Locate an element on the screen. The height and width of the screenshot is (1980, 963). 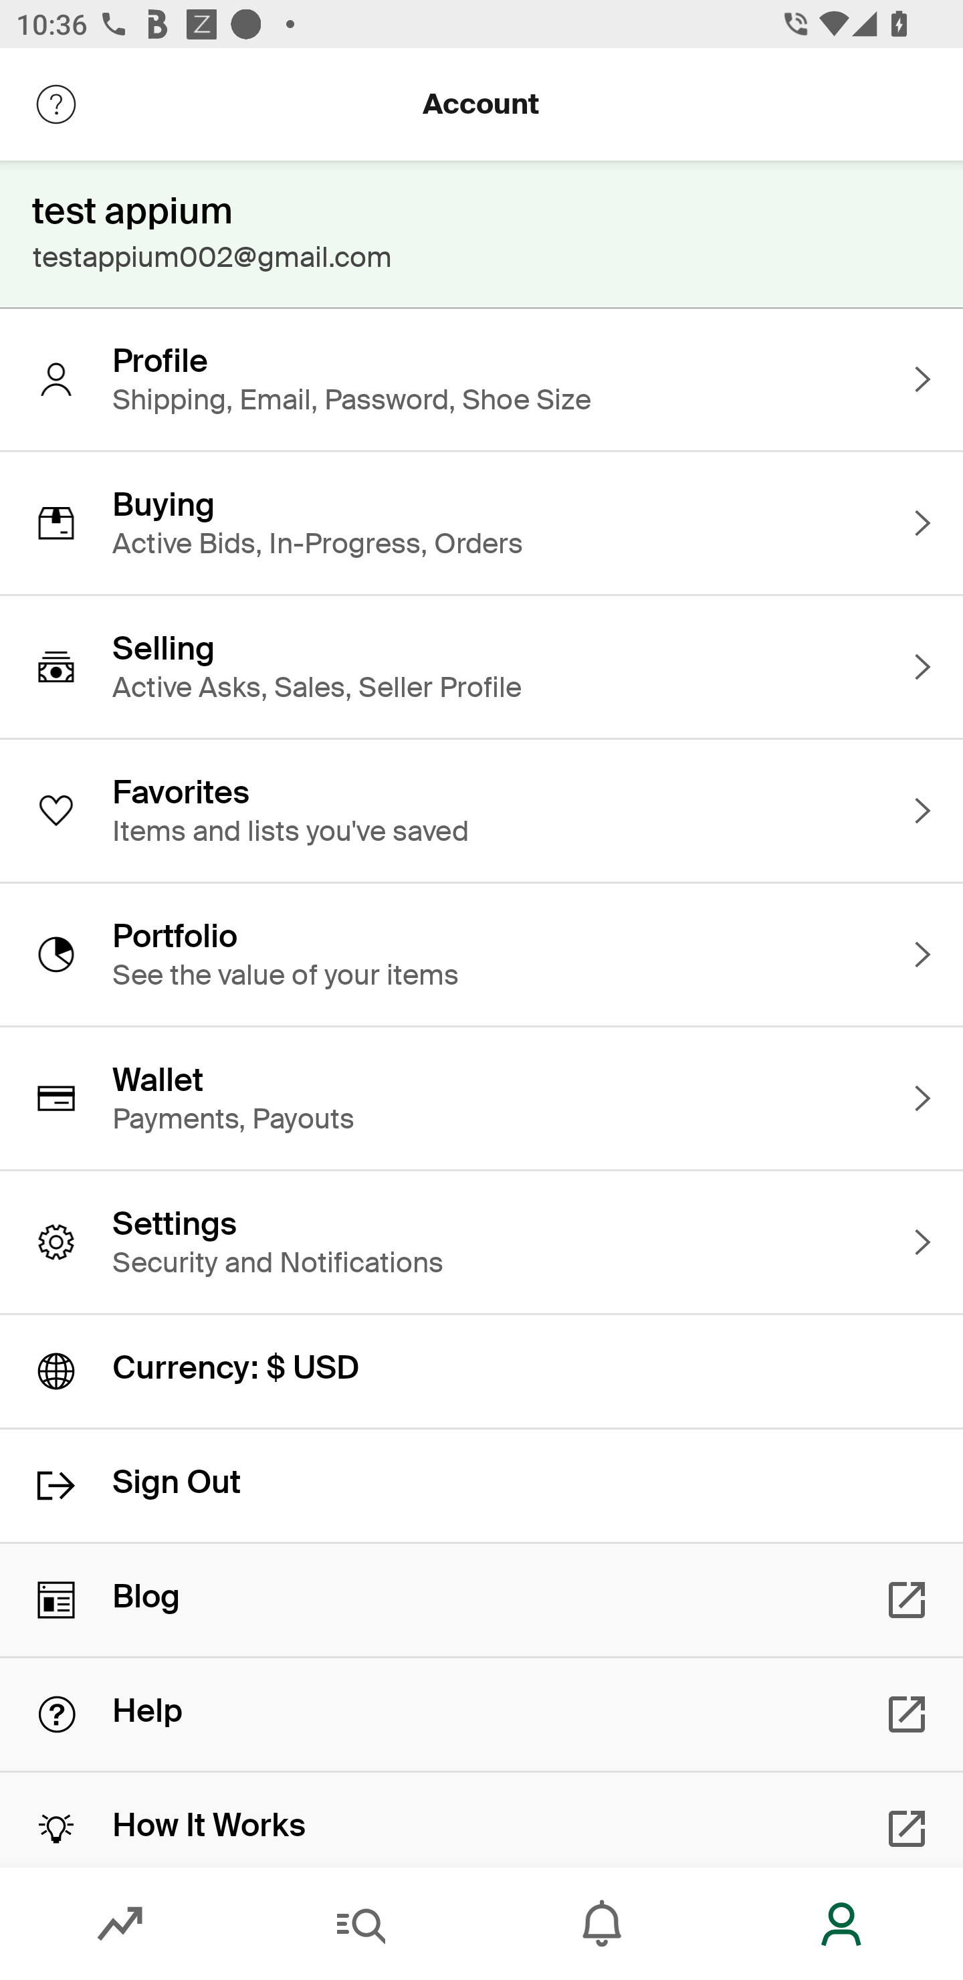
Help is located at coordinates (481, 1714).